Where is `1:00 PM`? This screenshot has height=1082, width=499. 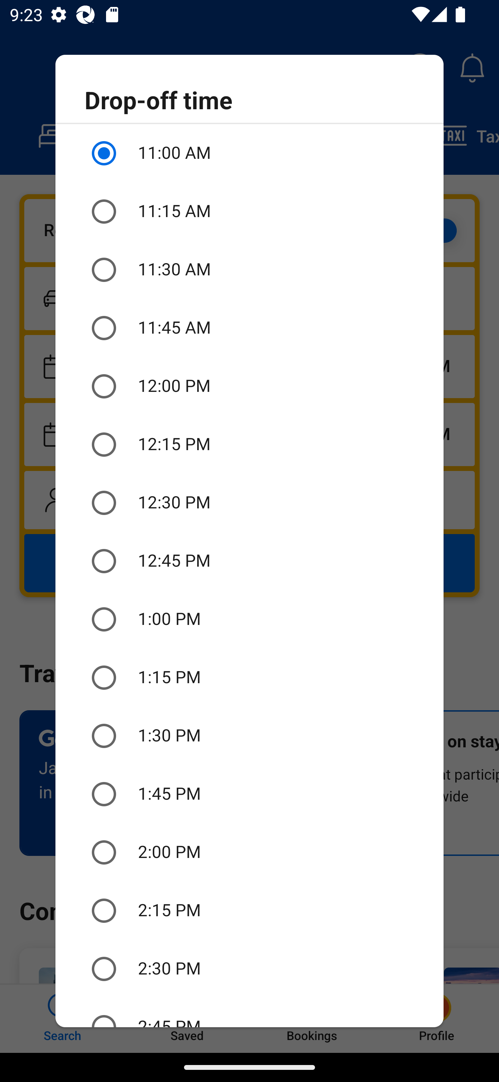
1:00 PM is located at coordinates (249, 619).